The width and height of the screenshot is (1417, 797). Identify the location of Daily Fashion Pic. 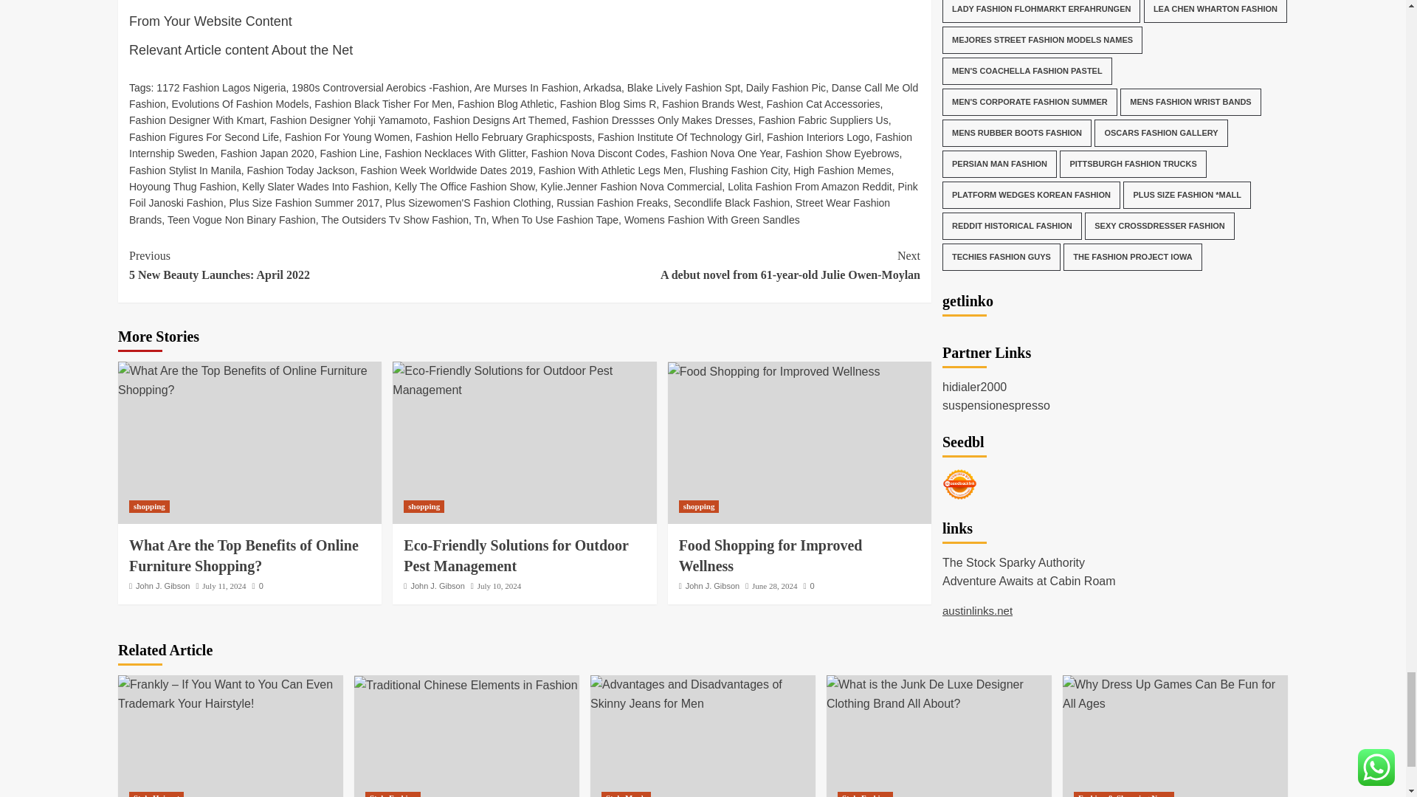
(786, 88).